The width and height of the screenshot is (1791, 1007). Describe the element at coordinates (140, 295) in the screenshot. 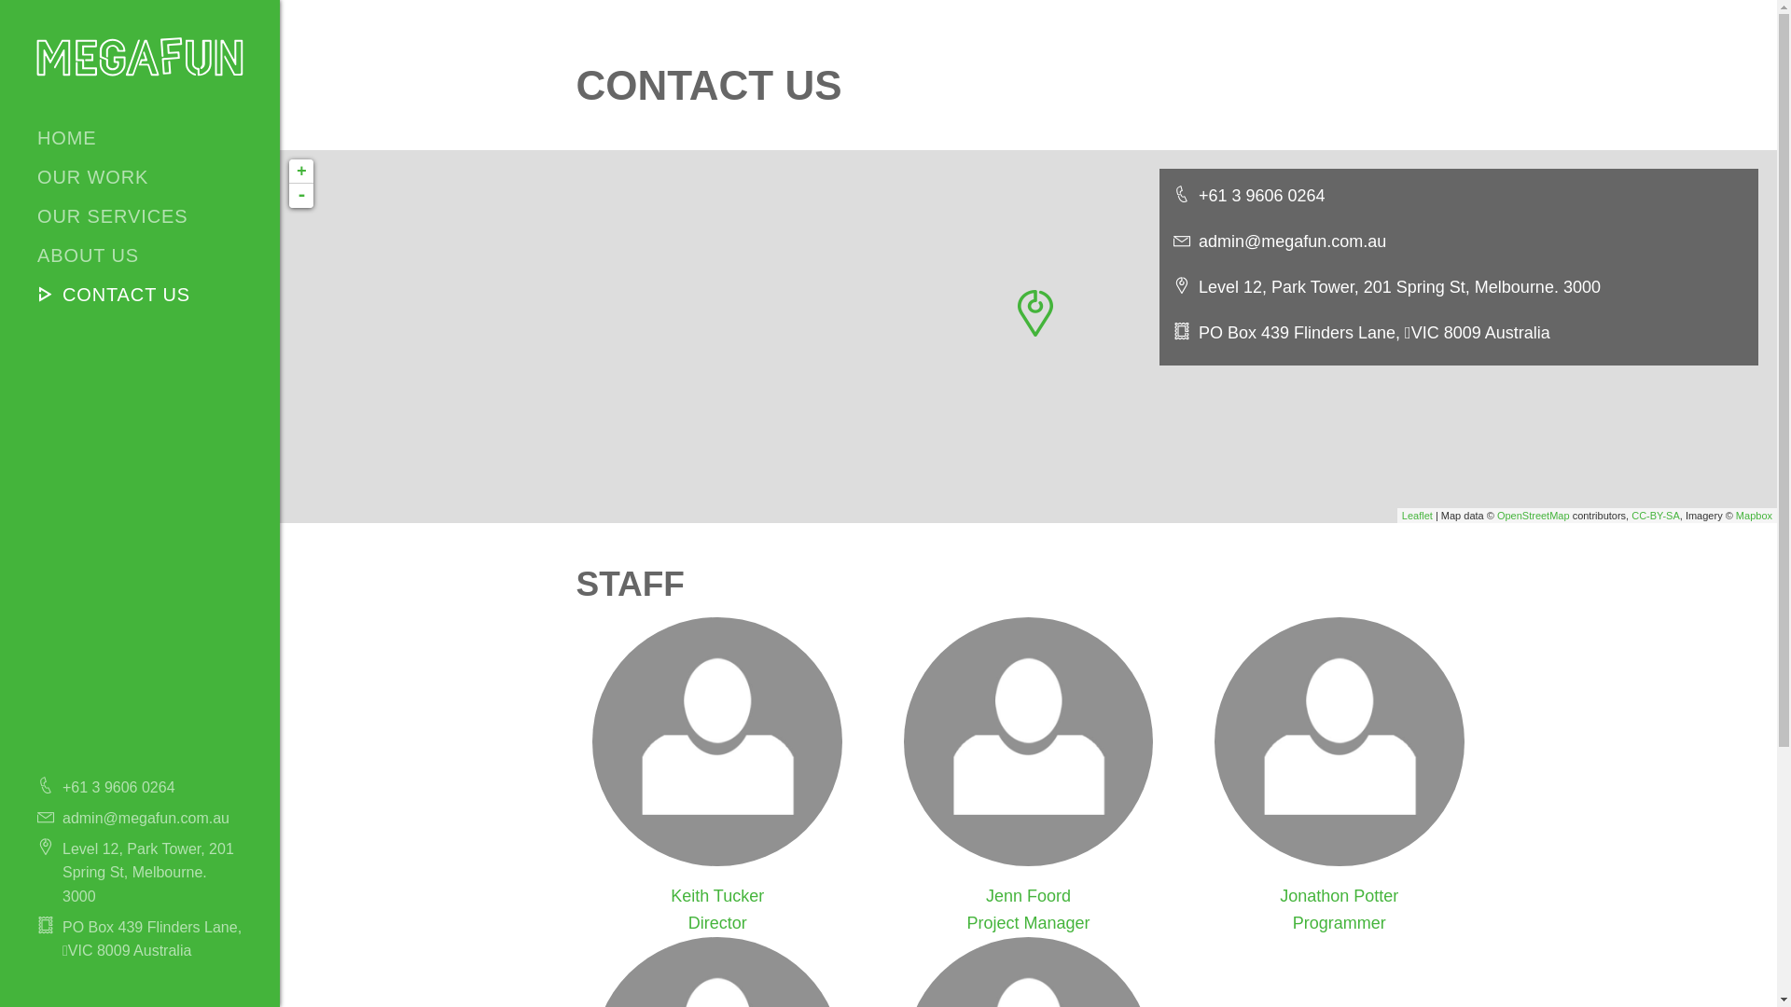

I see `CONTACT US` at that location.